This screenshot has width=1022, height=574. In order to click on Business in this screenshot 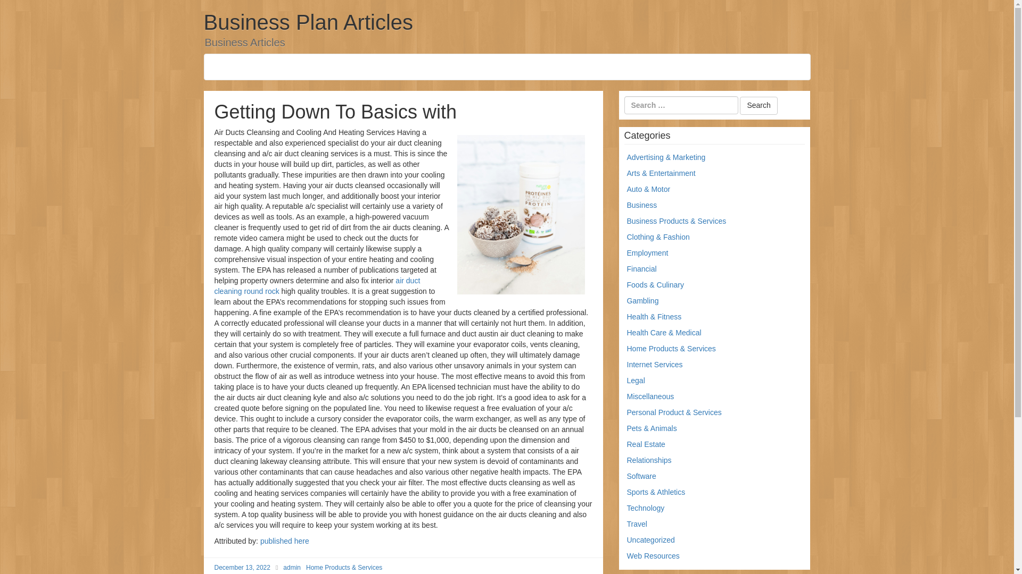, I will do `click(642, 205)`.